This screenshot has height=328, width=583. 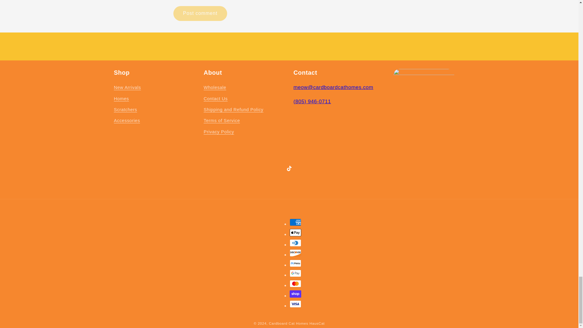 What do you see at coordinates (295, 273) in the screenshot?
I see `Google Pay` at bounding box center [295, 273].